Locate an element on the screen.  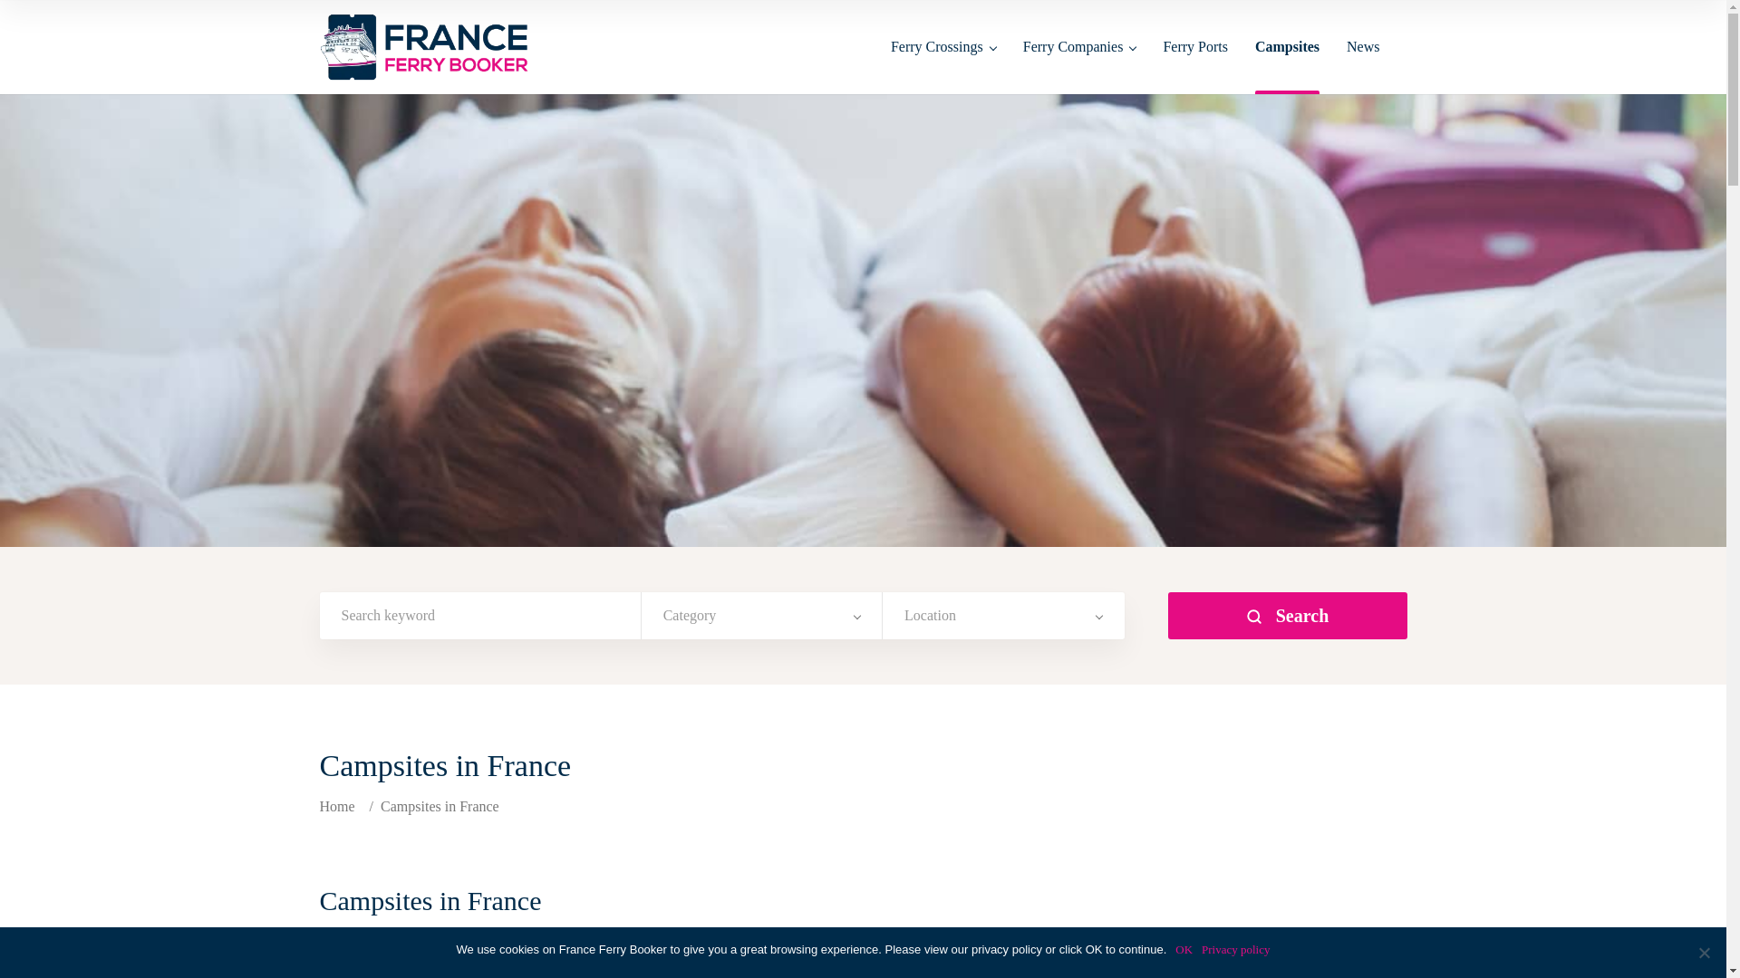
France Ferry Booker is located at coordinates (340, 806).